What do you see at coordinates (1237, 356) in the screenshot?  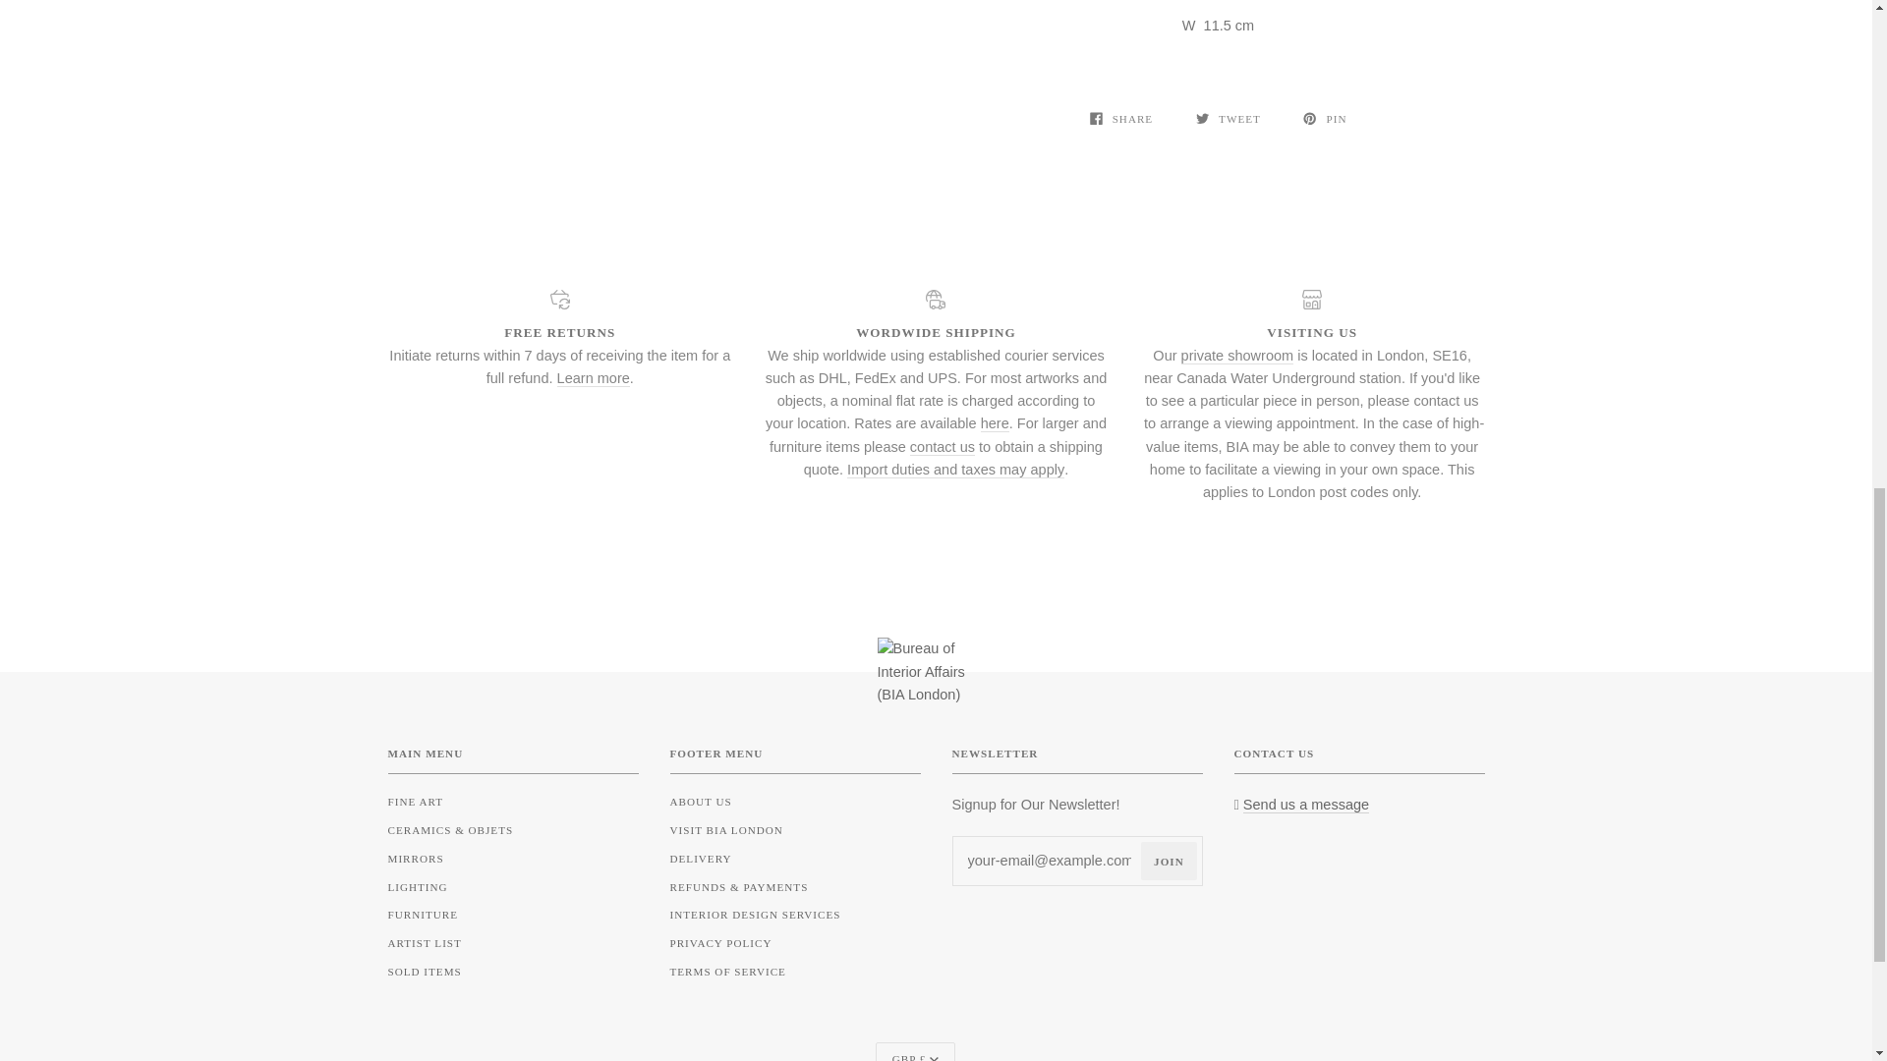 I see `Visit Our Showroom` at bounding box center [1237, 356].